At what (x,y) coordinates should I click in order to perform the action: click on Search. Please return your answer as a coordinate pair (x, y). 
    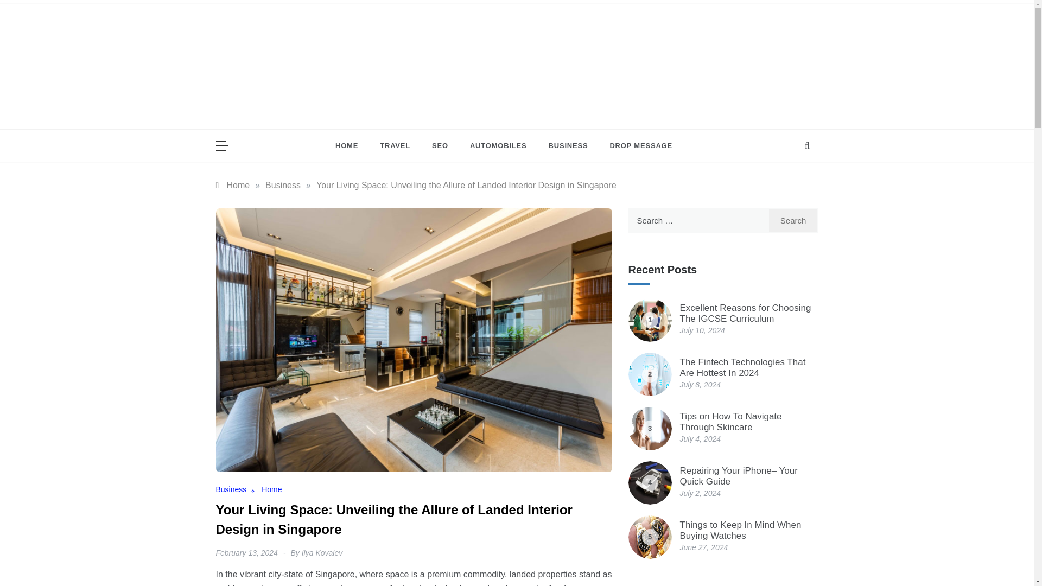
    Looking at the image, I should click on (793, 220).